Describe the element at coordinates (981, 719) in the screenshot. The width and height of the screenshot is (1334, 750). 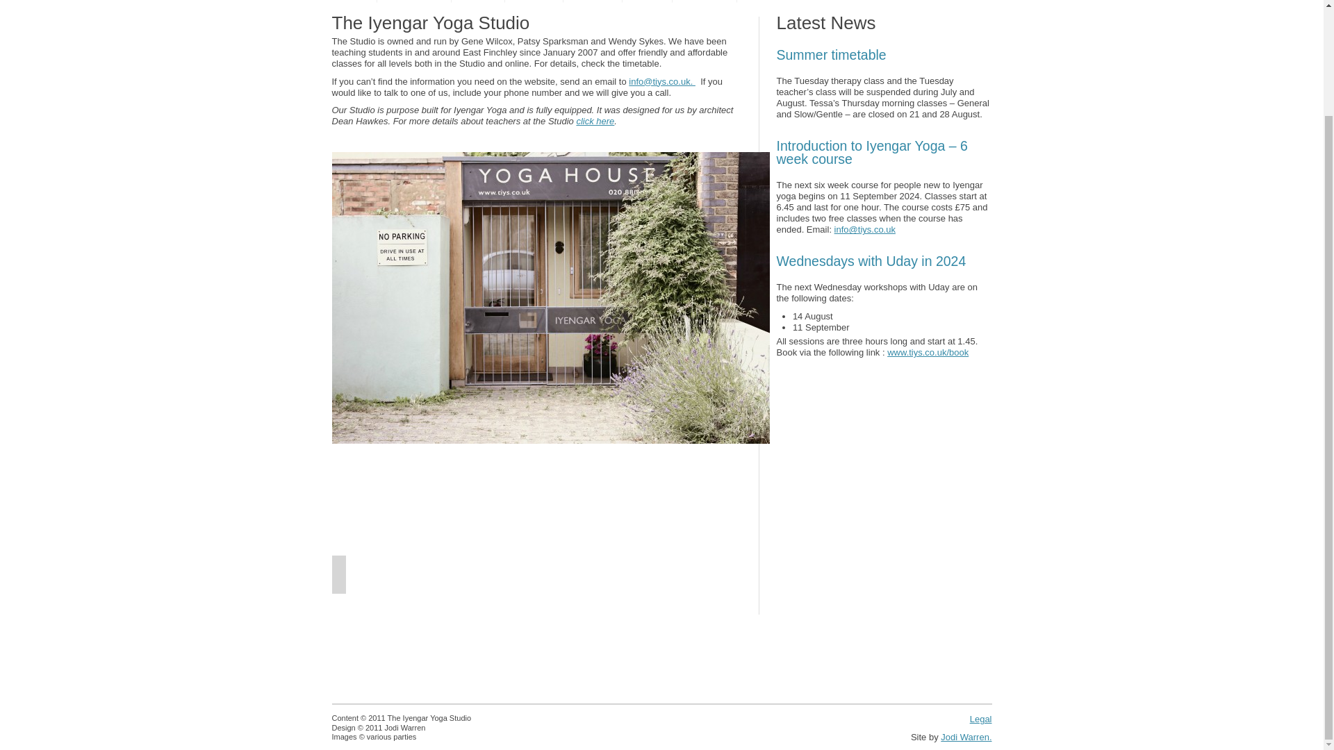
I see `Legal` at that location.